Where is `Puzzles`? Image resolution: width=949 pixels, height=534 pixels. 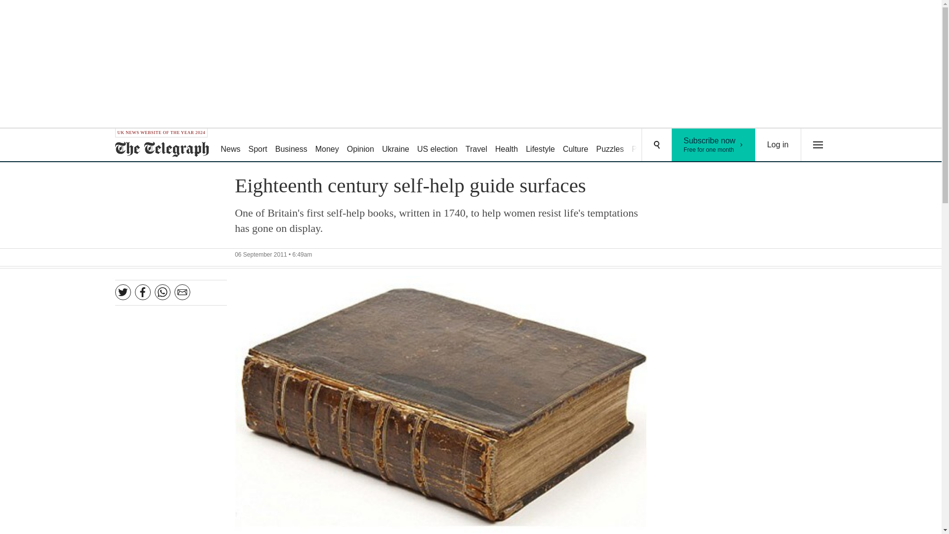 Puzzles is located at coordinates (610, 145).